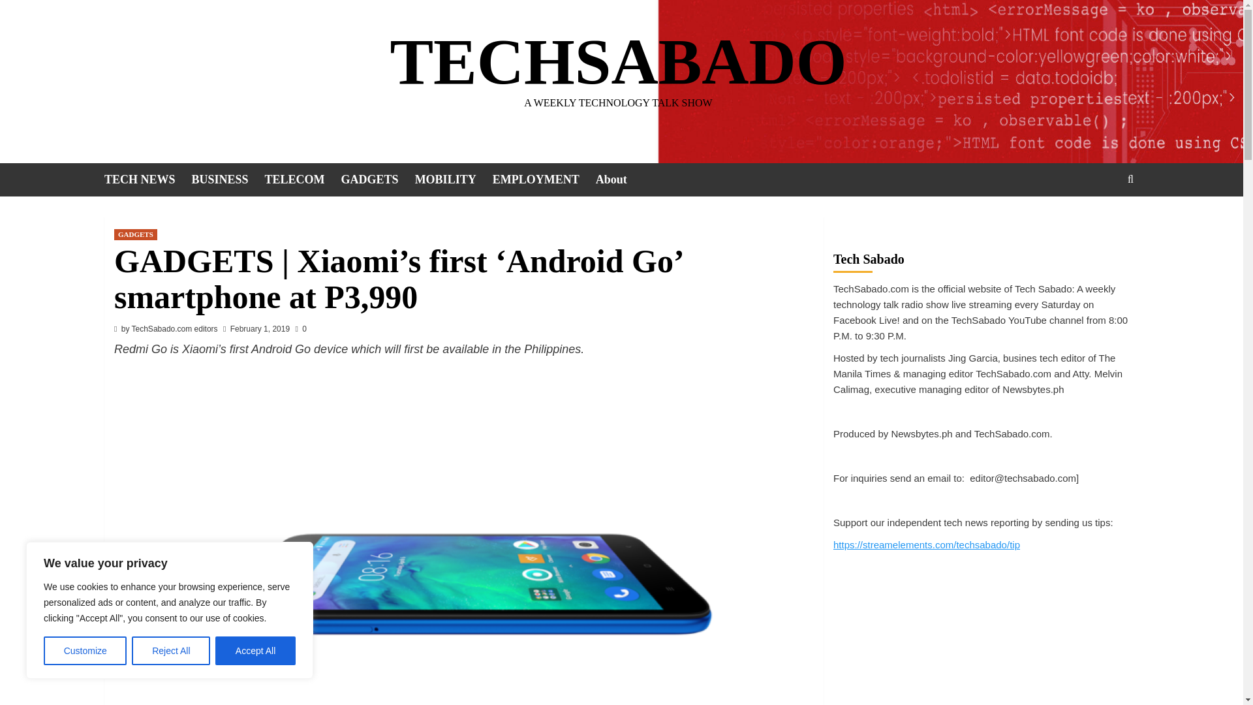 This screenshot has height=705, width=1253. What do you see at coordinates (300, 328) in the screenshot?
I see `0` at bounding box center [300, 328].